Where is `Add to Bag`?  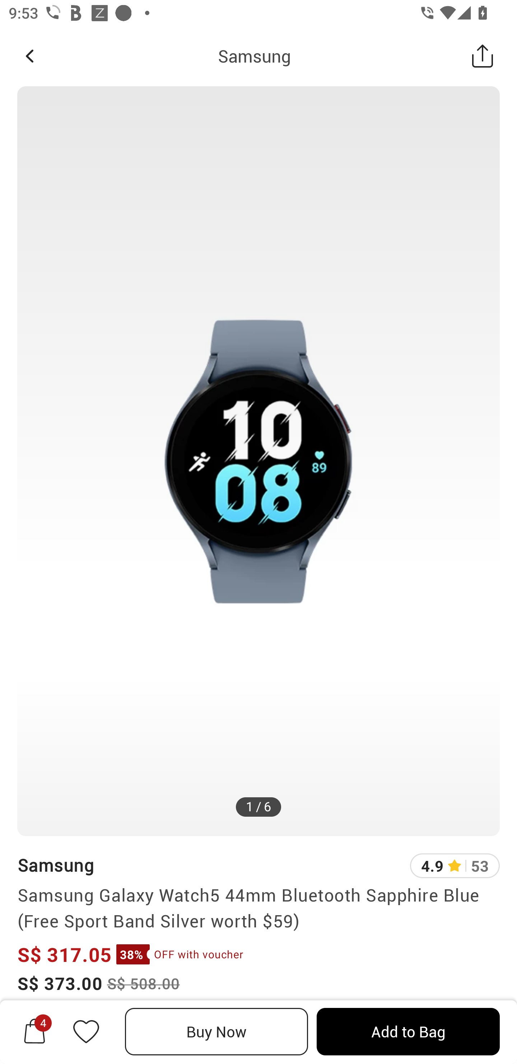
Add to Bag is located at coordinates (408, 1032).